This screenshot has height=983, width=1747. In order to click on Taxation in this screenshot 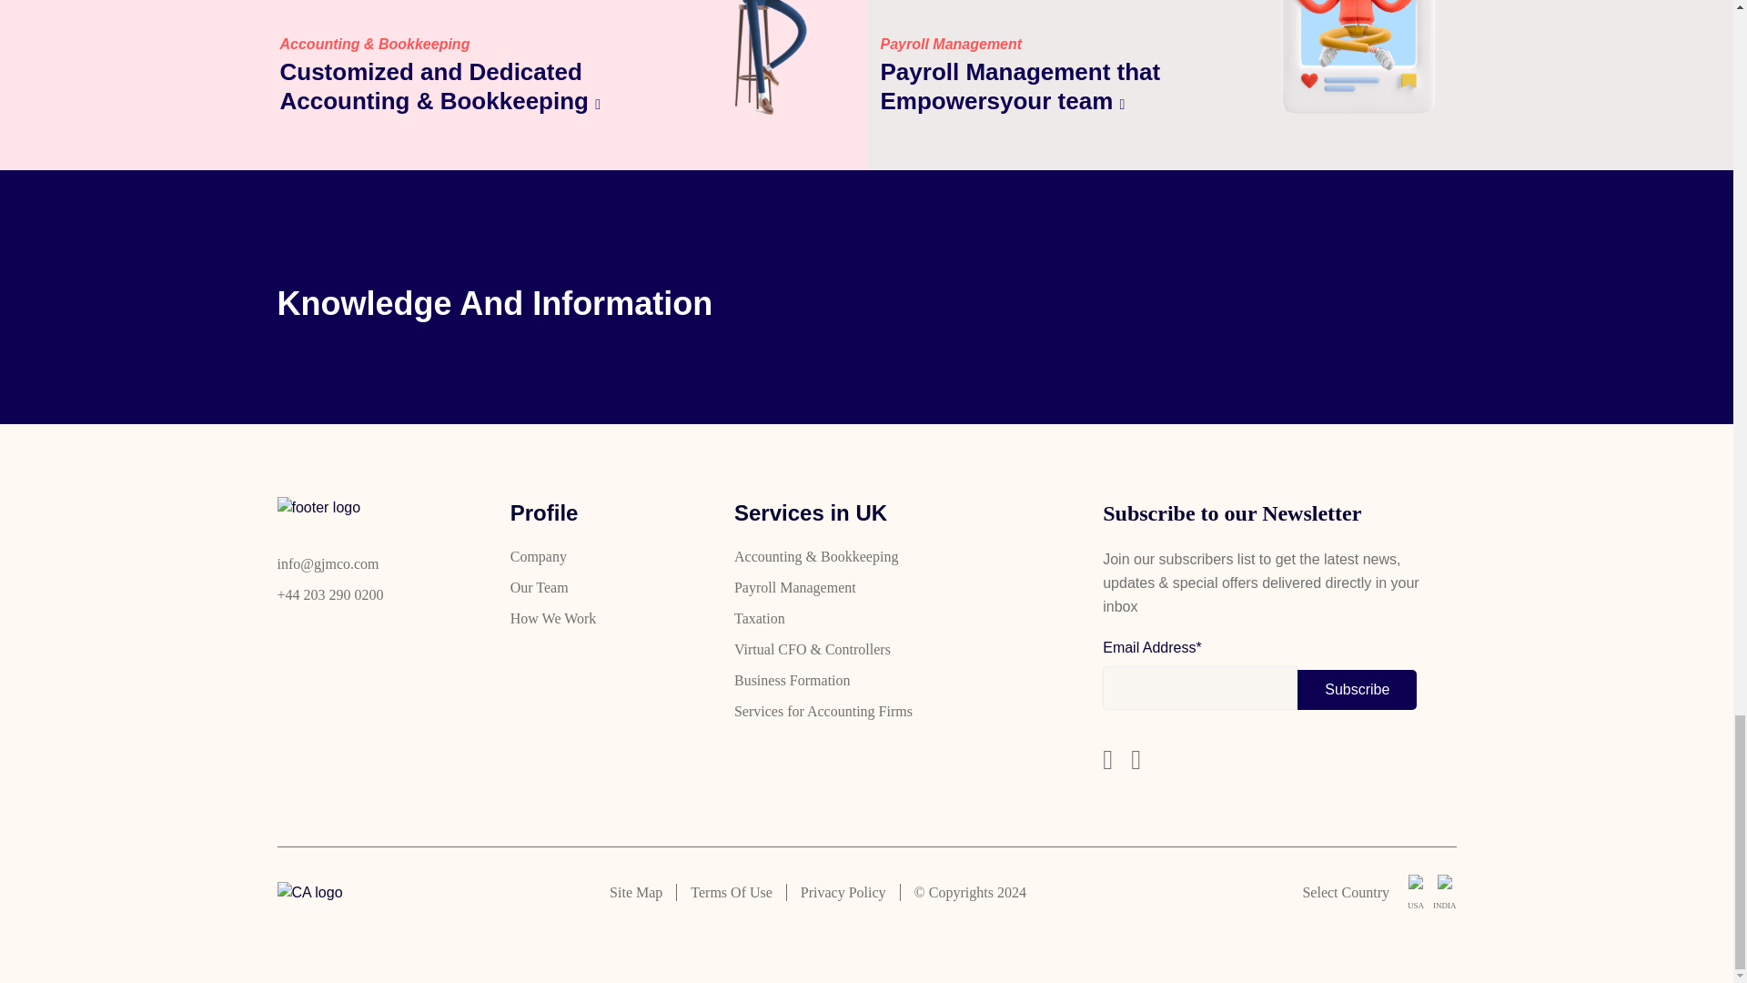, I will do `click(759, 618)`.